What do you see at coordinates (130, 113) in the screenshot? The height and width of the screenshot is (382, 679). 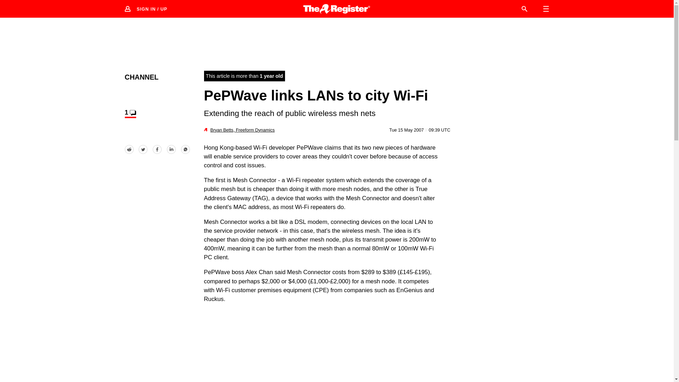 I see `View comments on this article` at bounding box center [130, 113].